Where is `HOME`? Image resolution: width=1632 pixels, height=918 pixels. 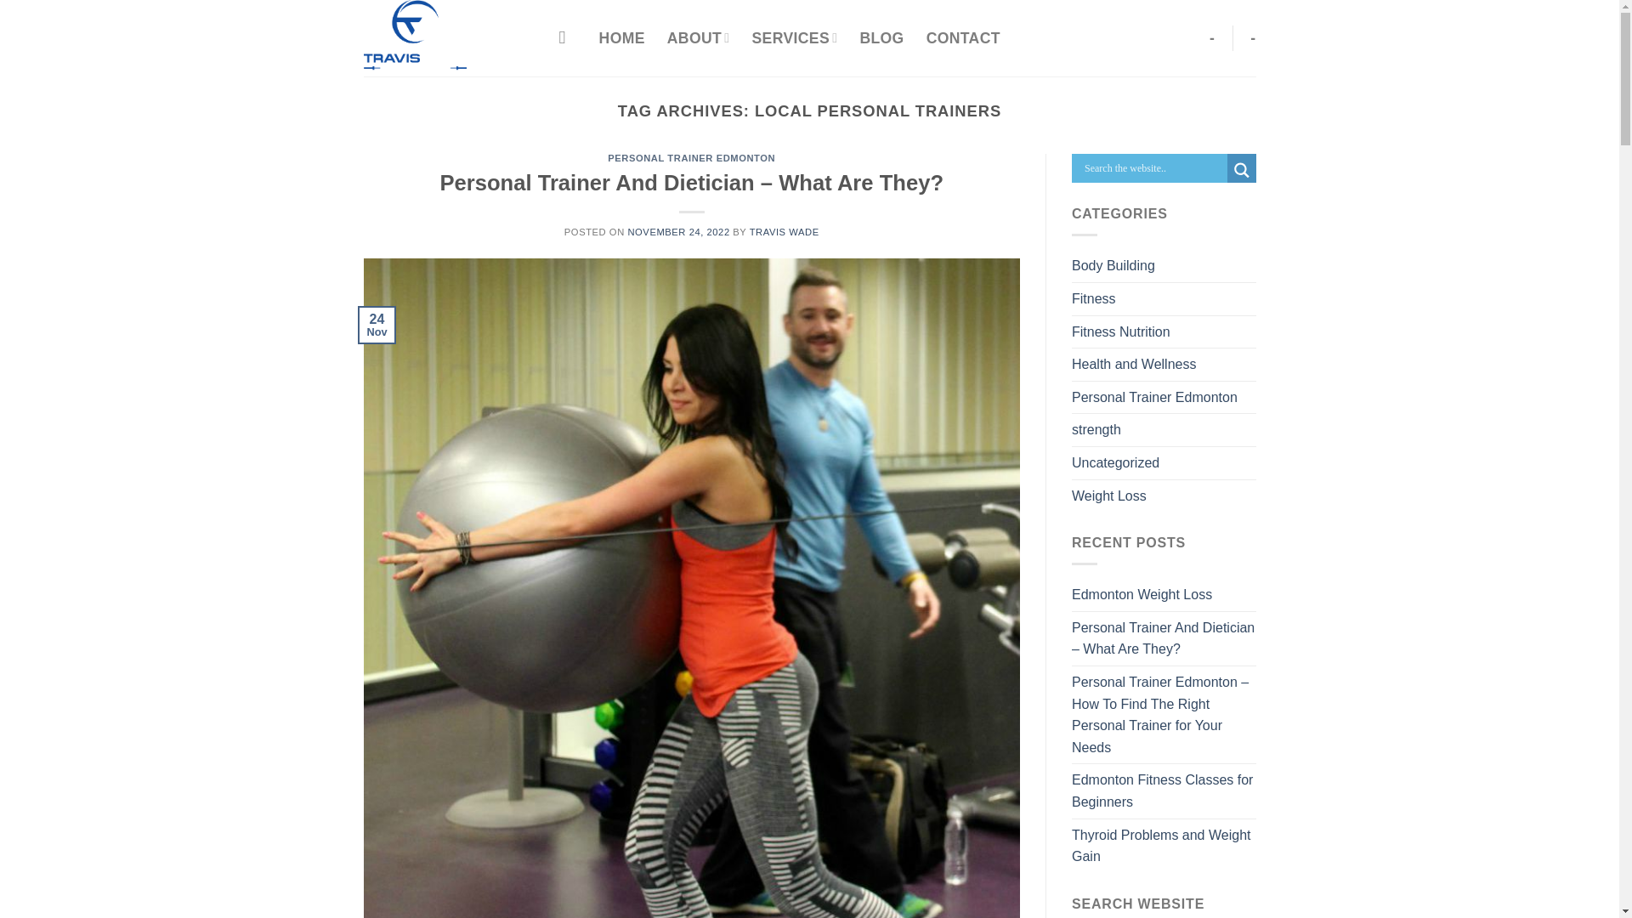
HOME is located at coordinates (621, 37).